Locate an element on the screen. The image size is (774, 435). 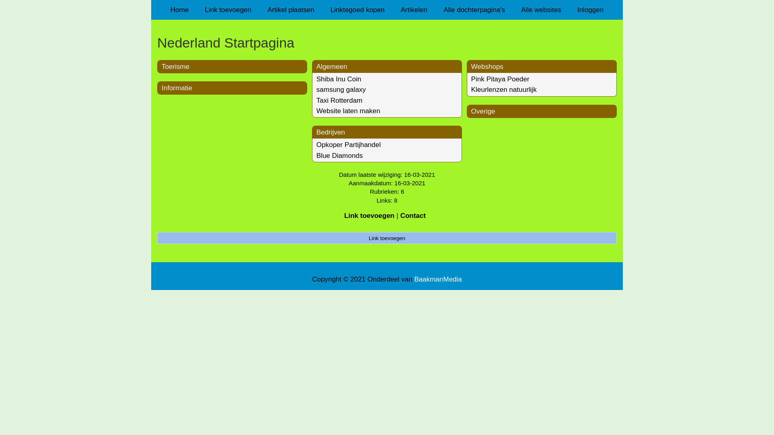
Toerisme is located at coordinates (176, 66).